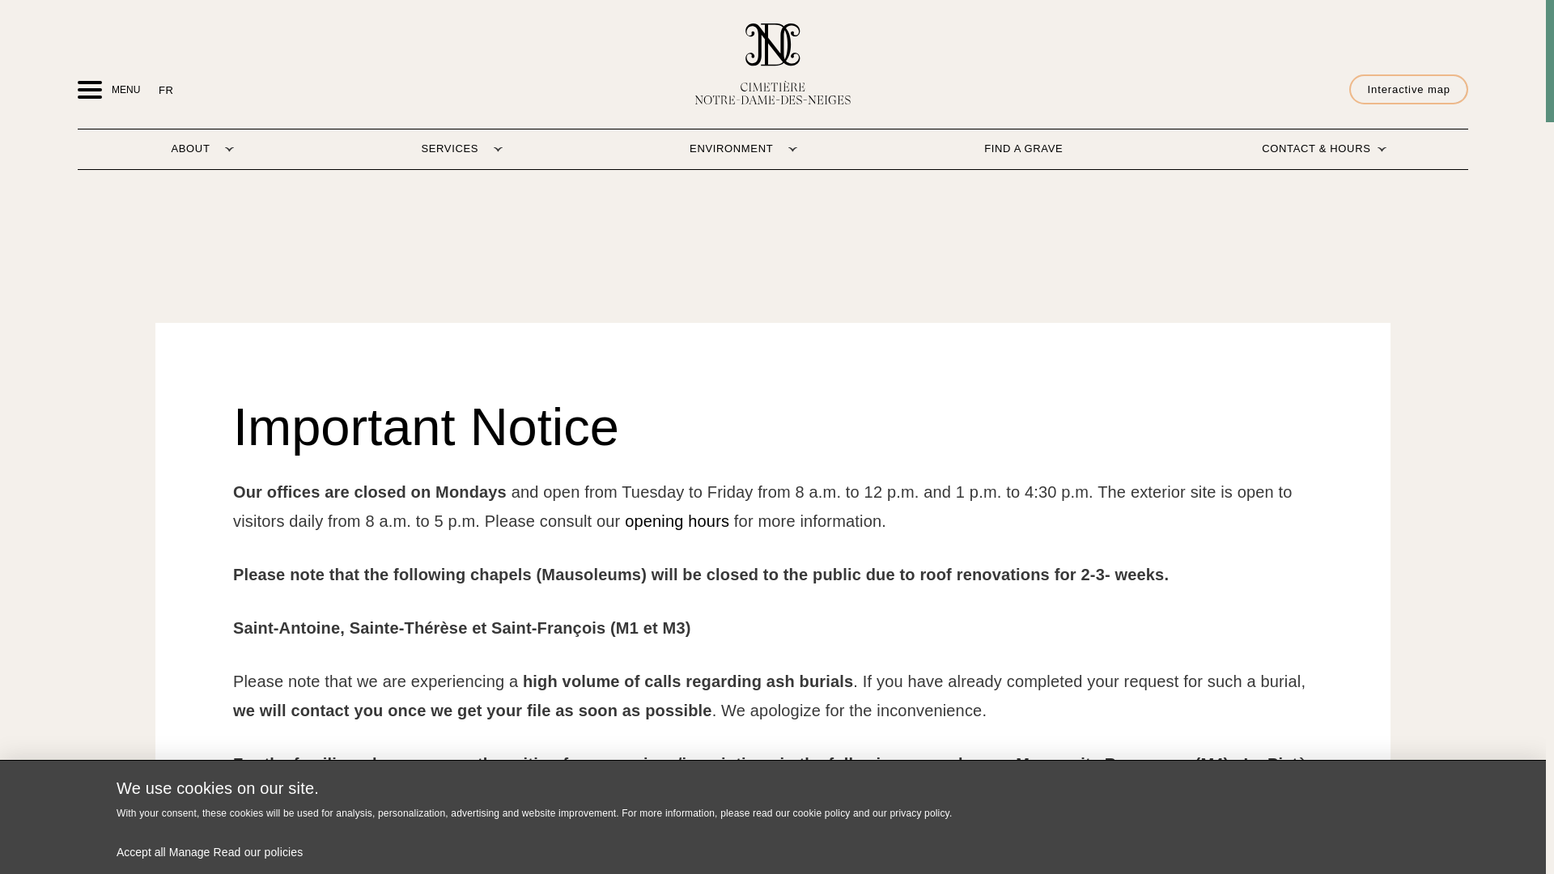 The height and width of the screenshot is (874, 1554). I want to click on Read our policies, so click(257, 851).